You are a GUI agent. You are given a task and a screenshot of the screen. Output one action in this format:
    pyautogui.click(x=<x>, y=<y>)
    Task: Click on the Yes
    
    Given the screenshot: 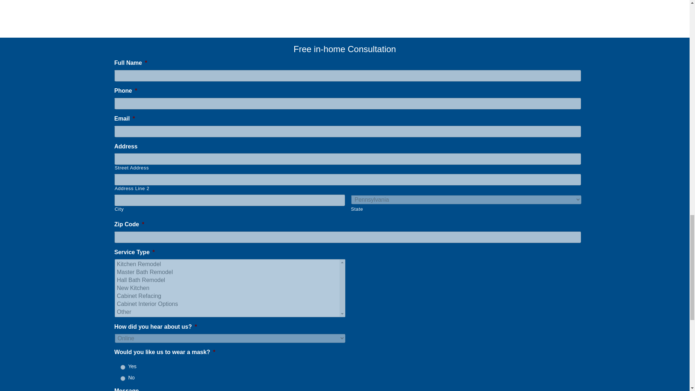 What is the action you would take?
    pyautogui.click(x=122, y=367)
    